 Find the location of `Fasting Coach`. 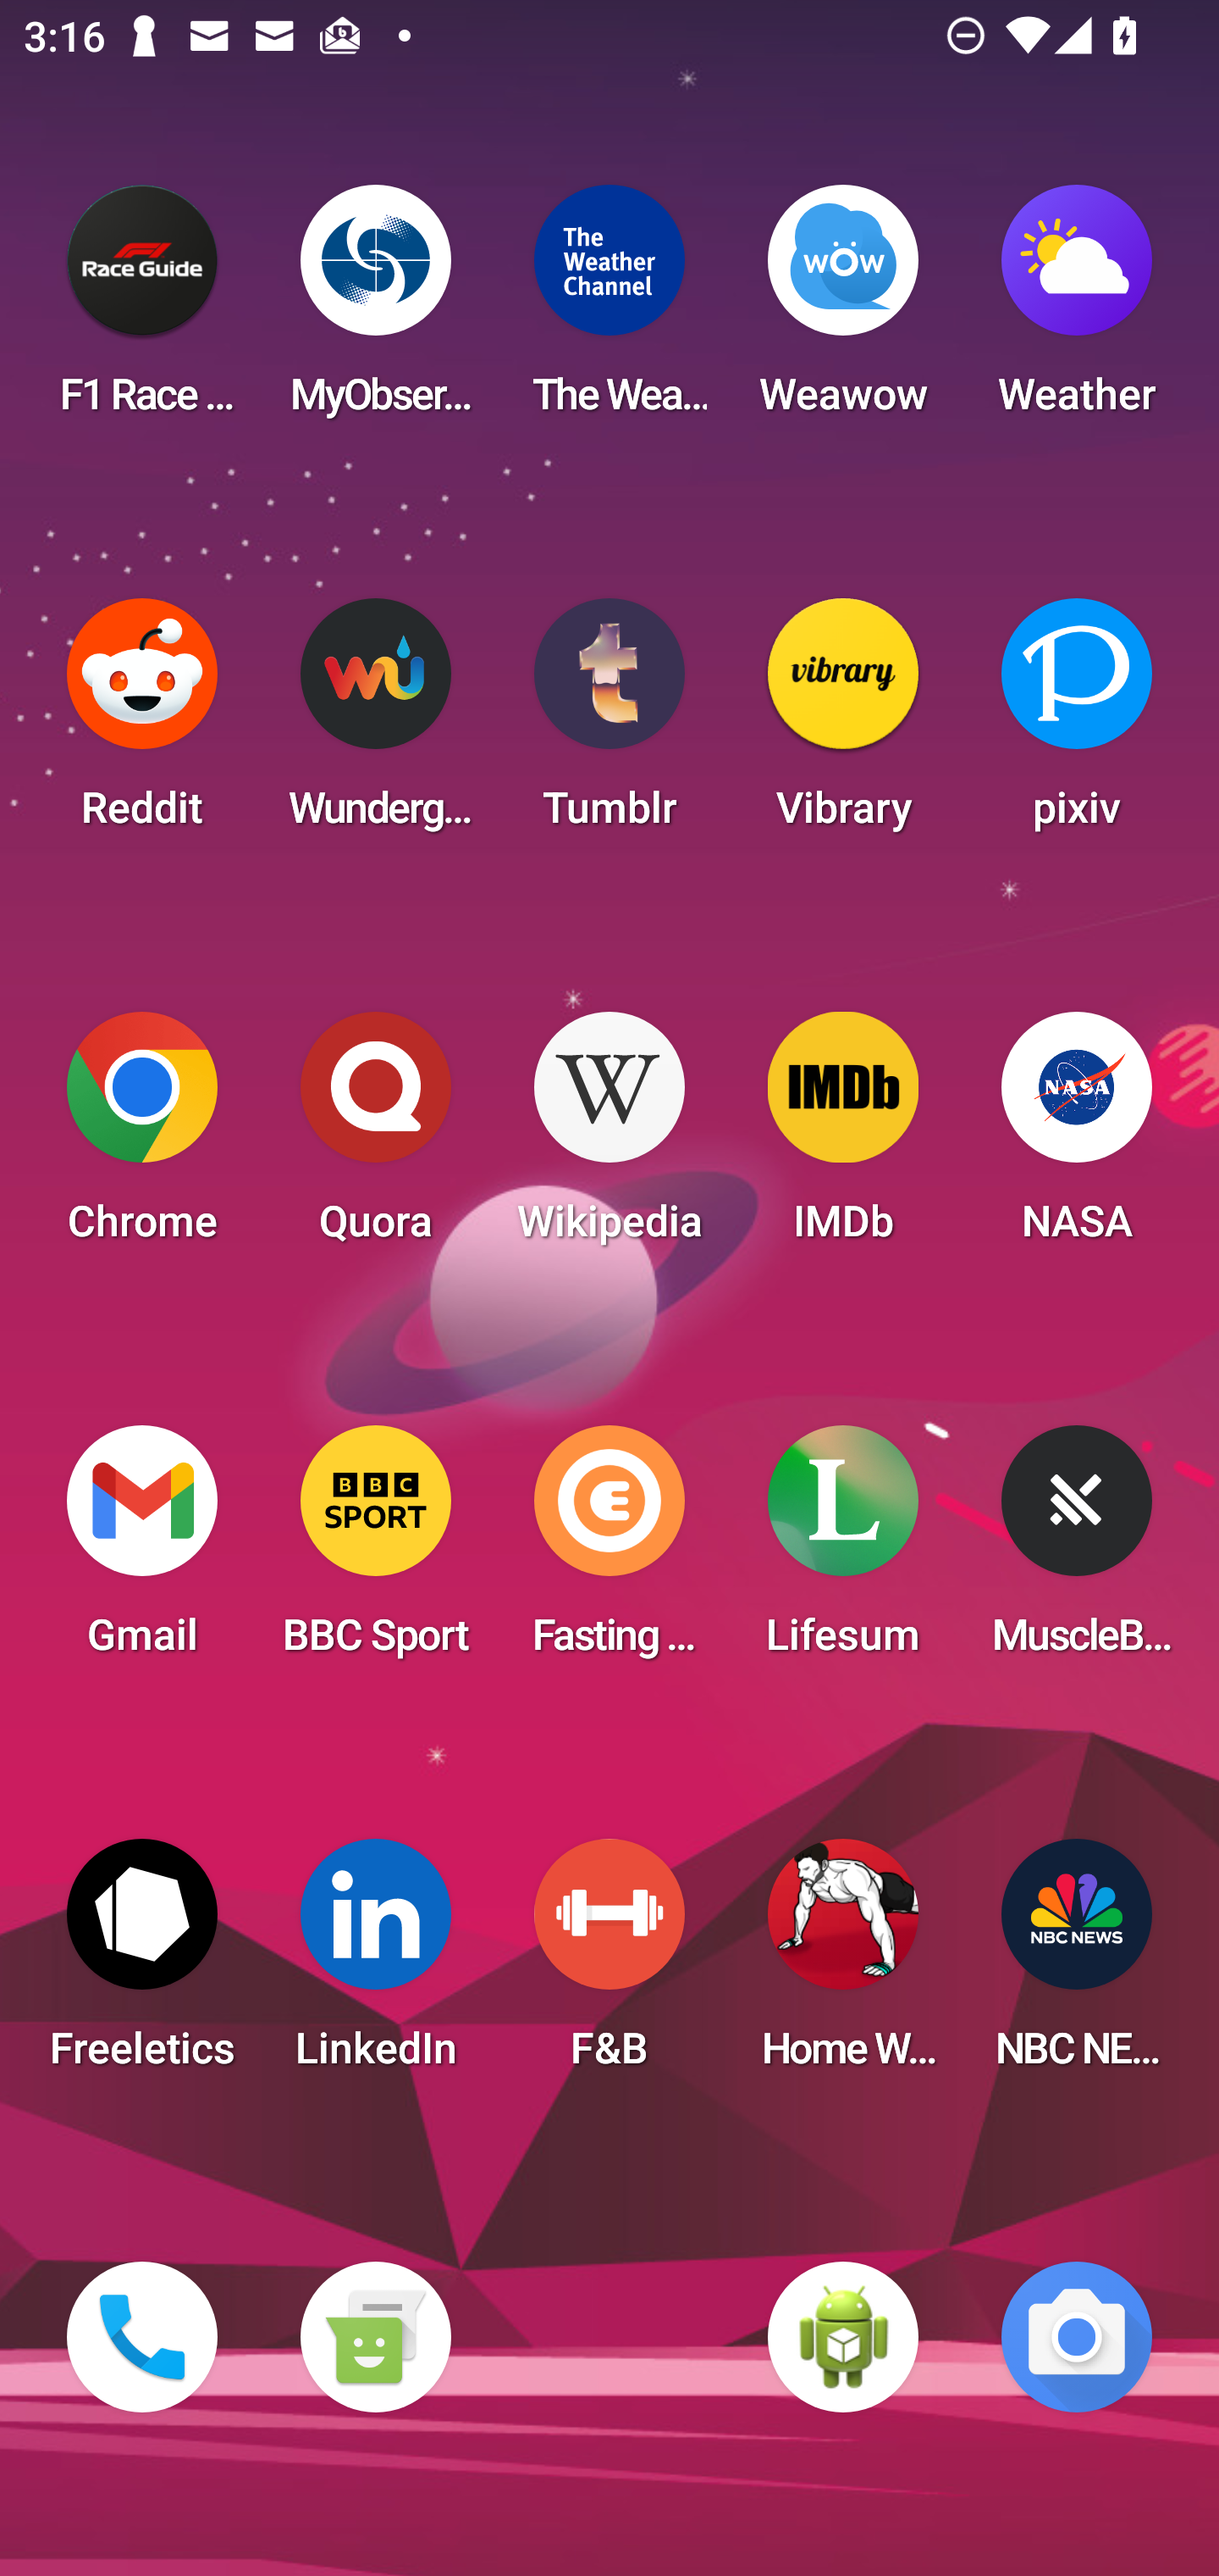

Fasting Coach is located at coordinates (609, 1551).